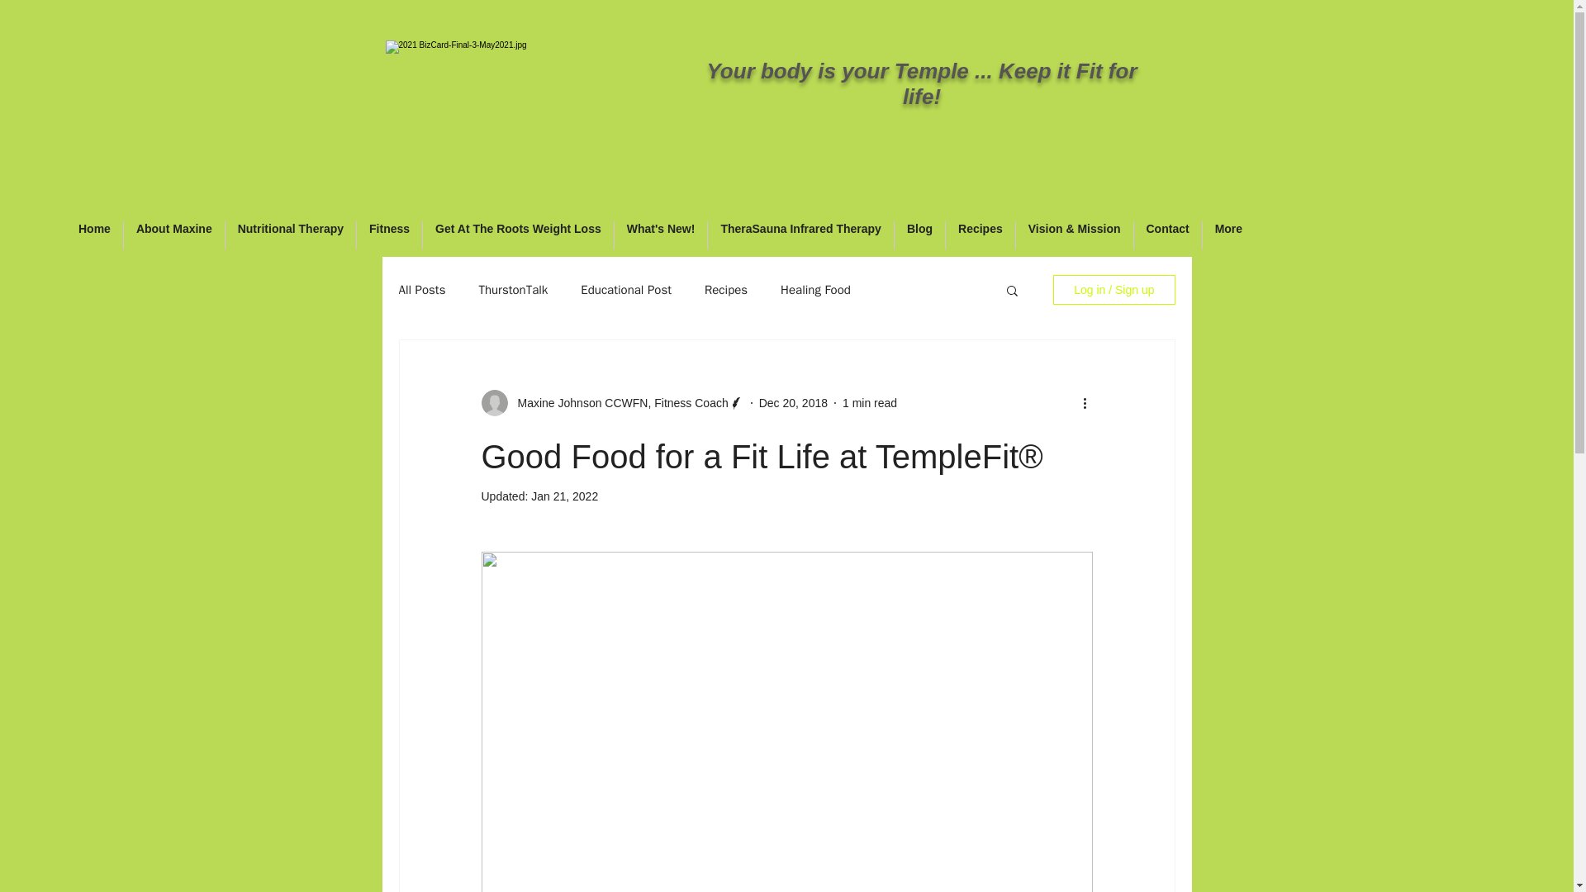 The height and width of the screenshot is (892, 1586). Describe the element at coordinates (421, 290) in the screenshot. I see `All Posts` at that location.